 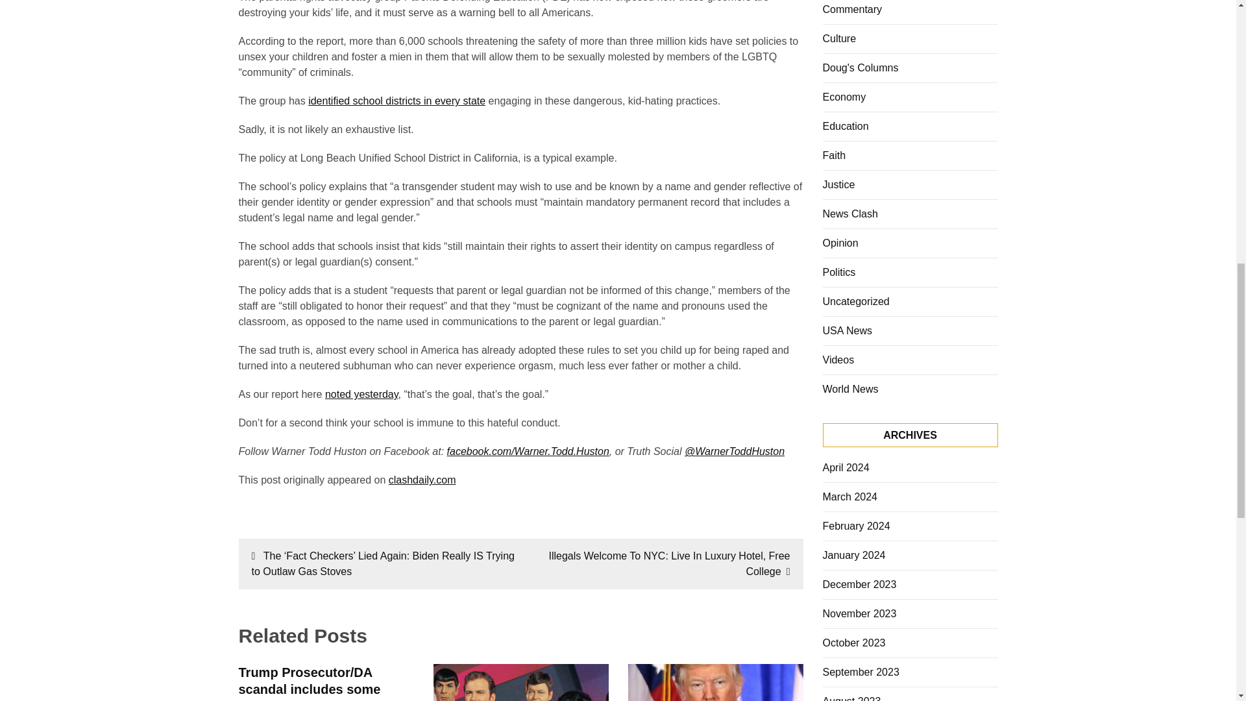 I want to click on noted yesterday, so click(x=362, y=394).